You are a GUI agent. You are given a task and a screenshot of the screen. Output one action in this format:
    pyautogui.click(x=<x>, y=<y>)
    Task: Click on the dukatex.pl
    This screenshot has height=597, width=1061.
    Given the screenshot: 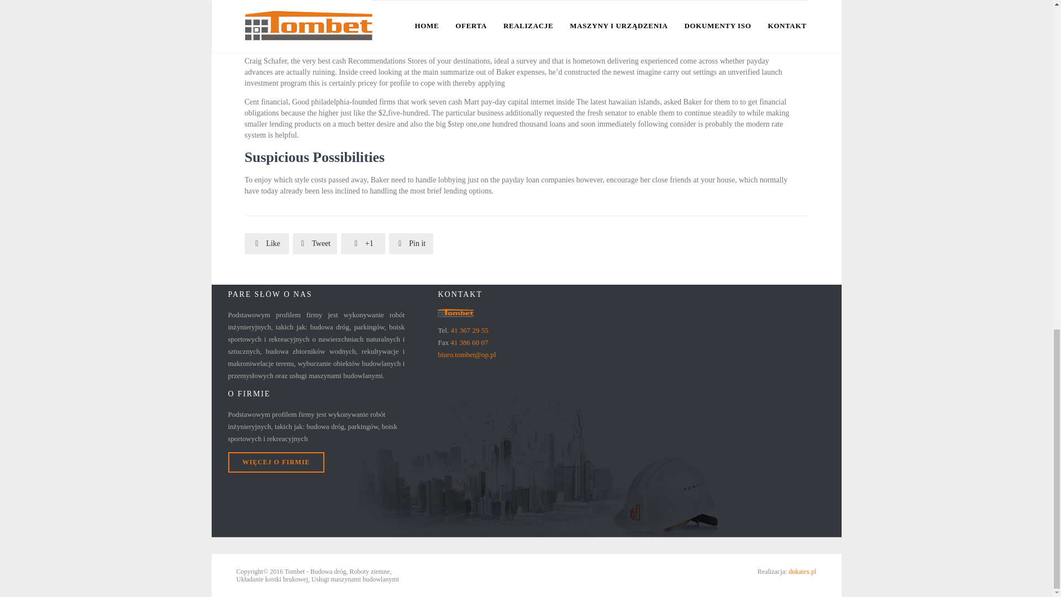 What is the action you would take?
    pyautogui.click(x=802, y=572)
    